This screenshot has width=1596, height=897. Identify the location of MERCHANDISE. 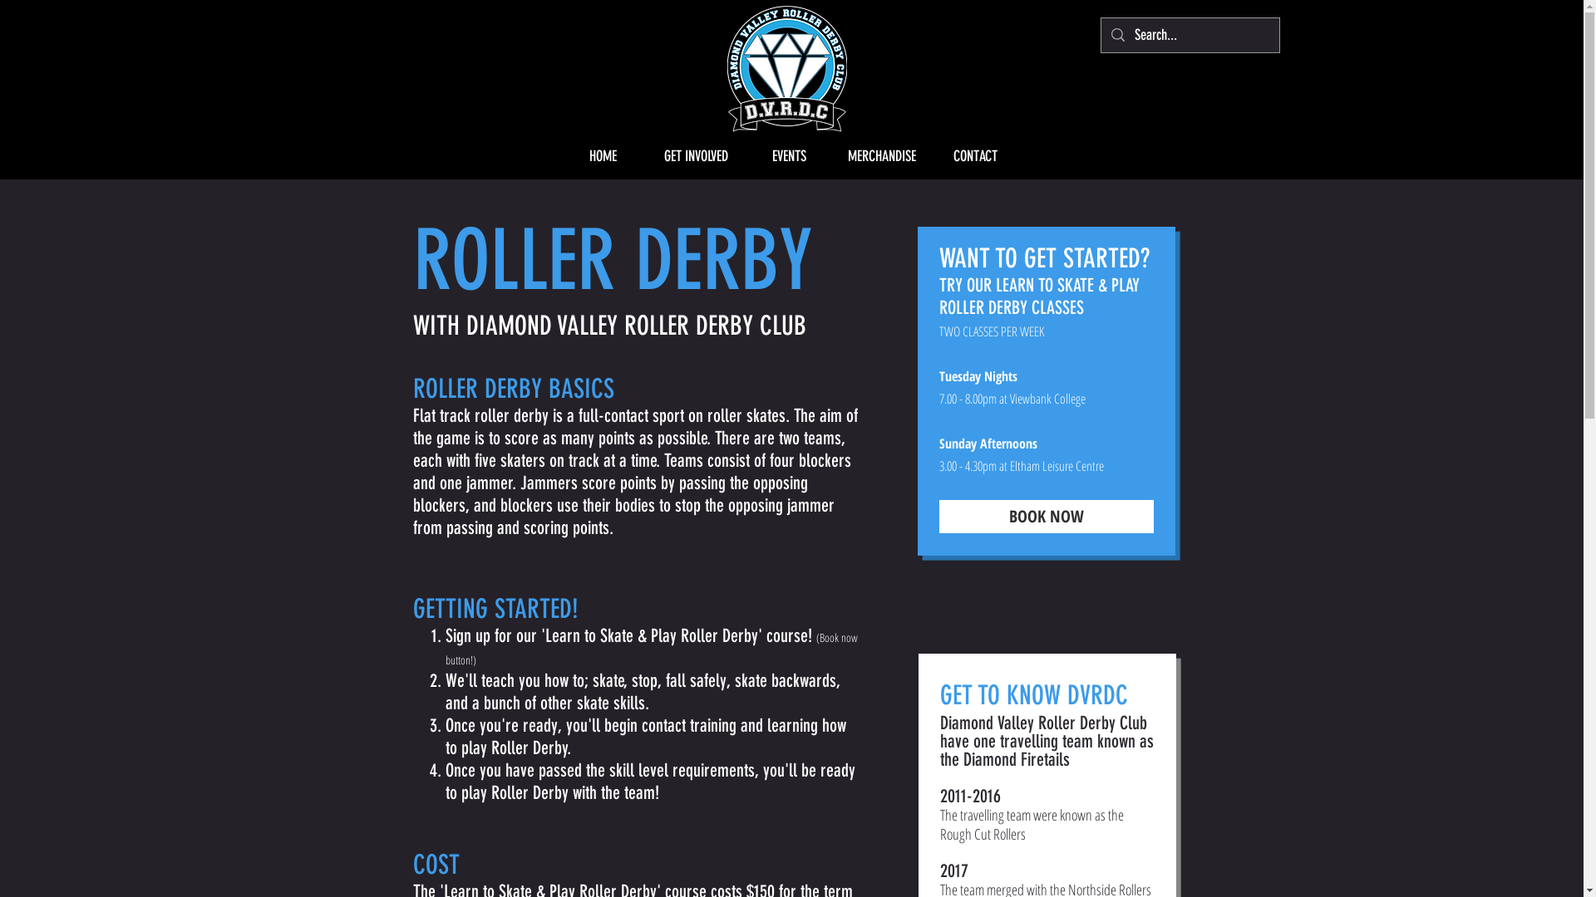
(882, 156).